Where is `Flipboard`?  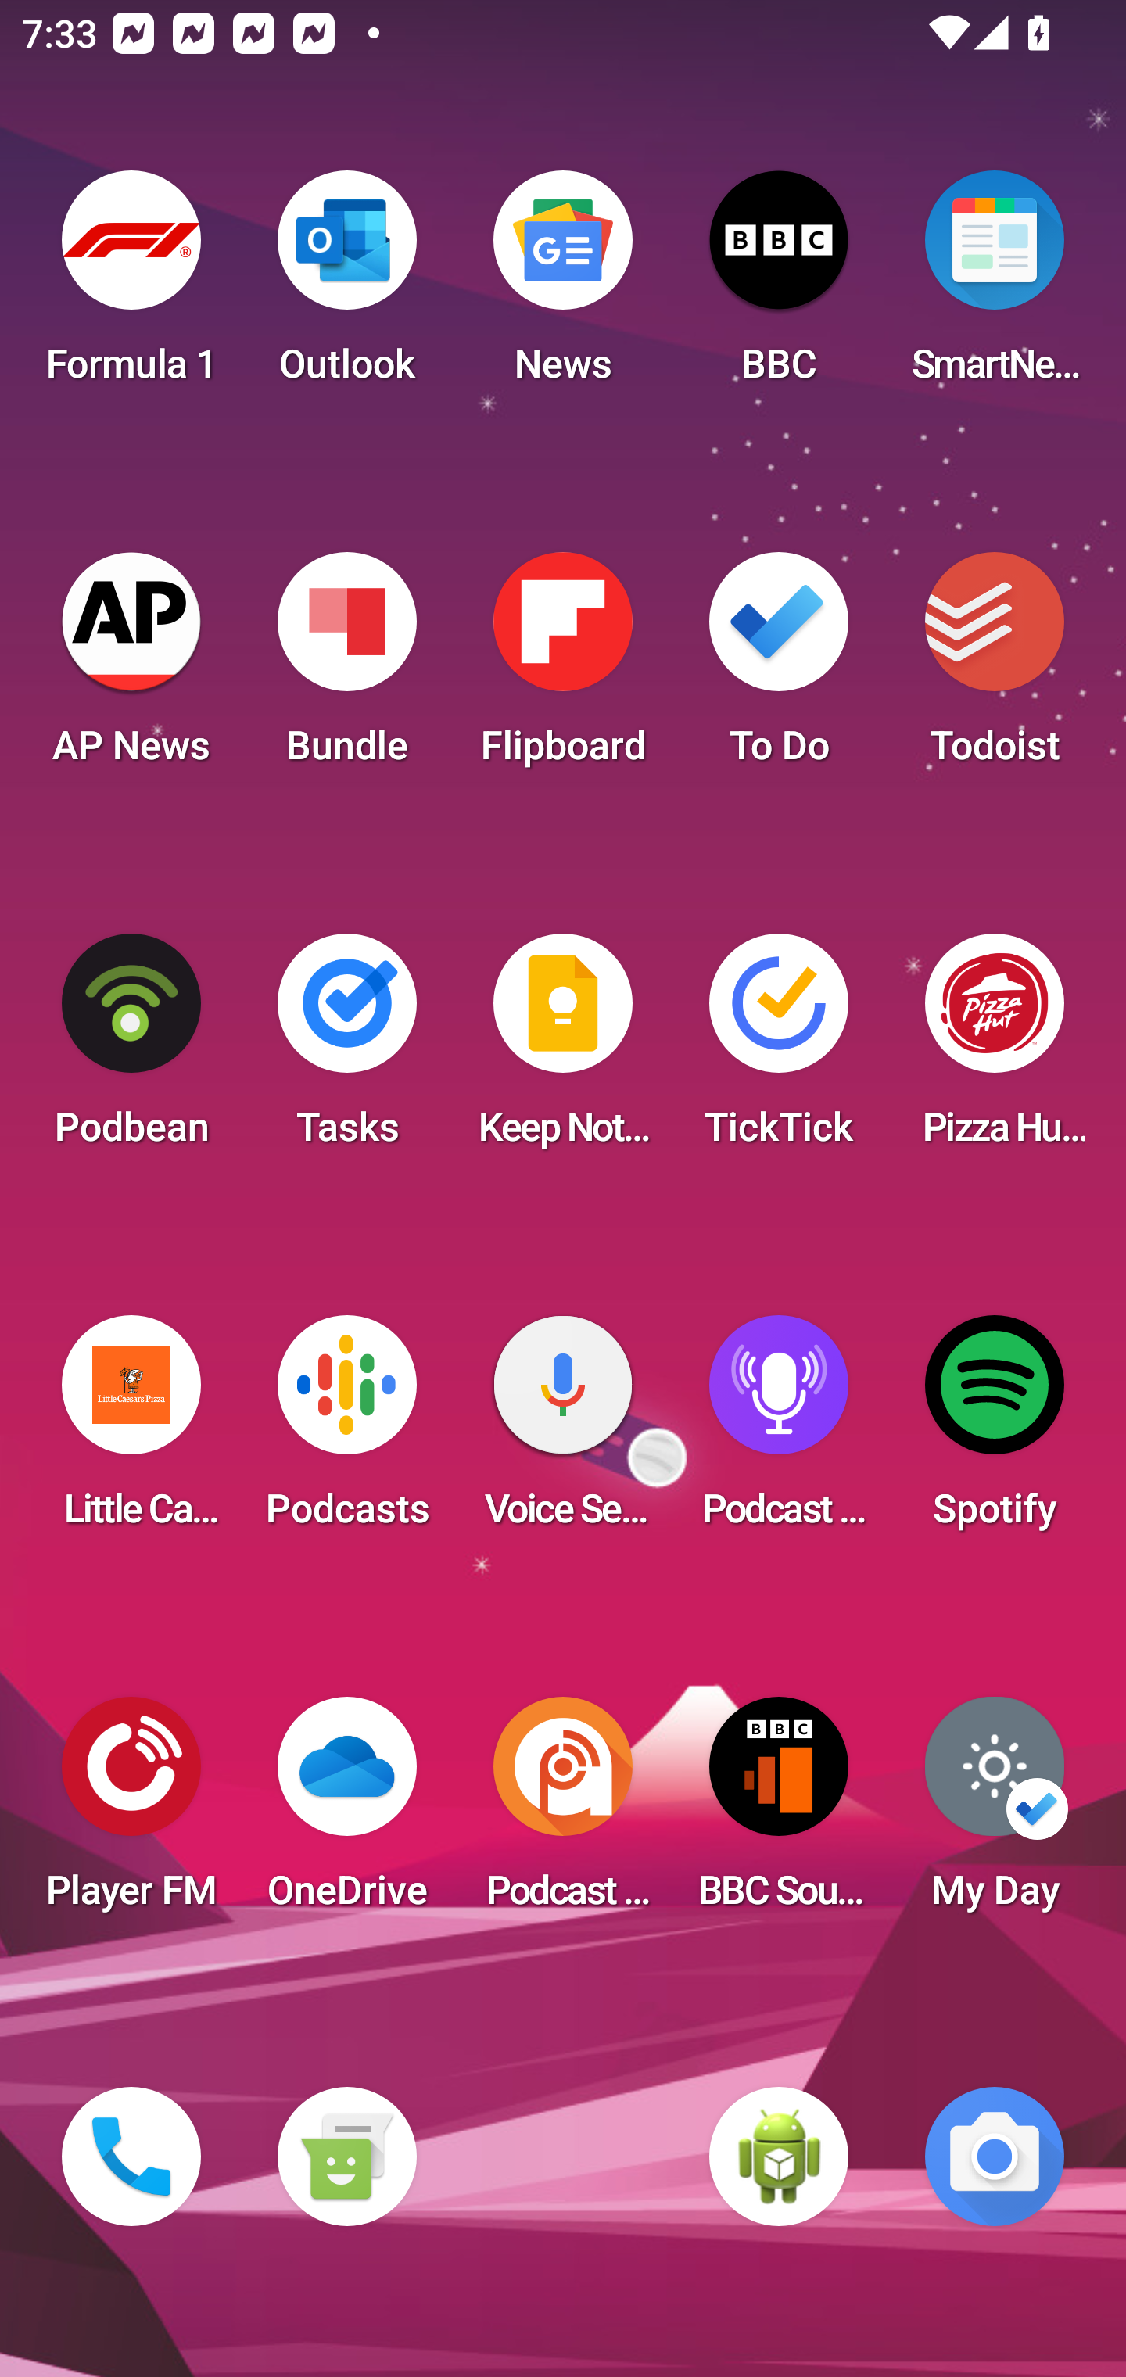 Flipboard is located at coordinates (563, 668).